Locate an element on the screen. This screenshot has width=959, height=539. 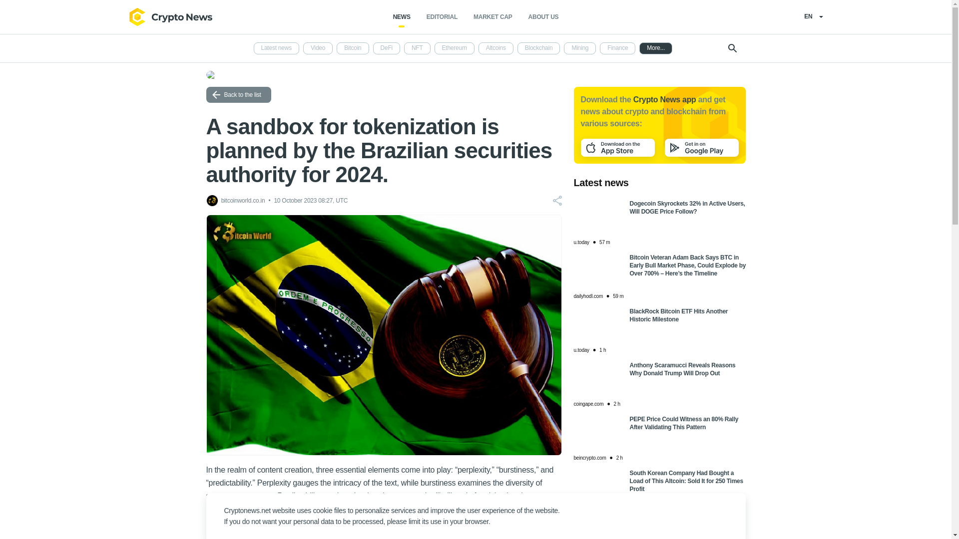
Altcoins is located at coordinates (495, 48).